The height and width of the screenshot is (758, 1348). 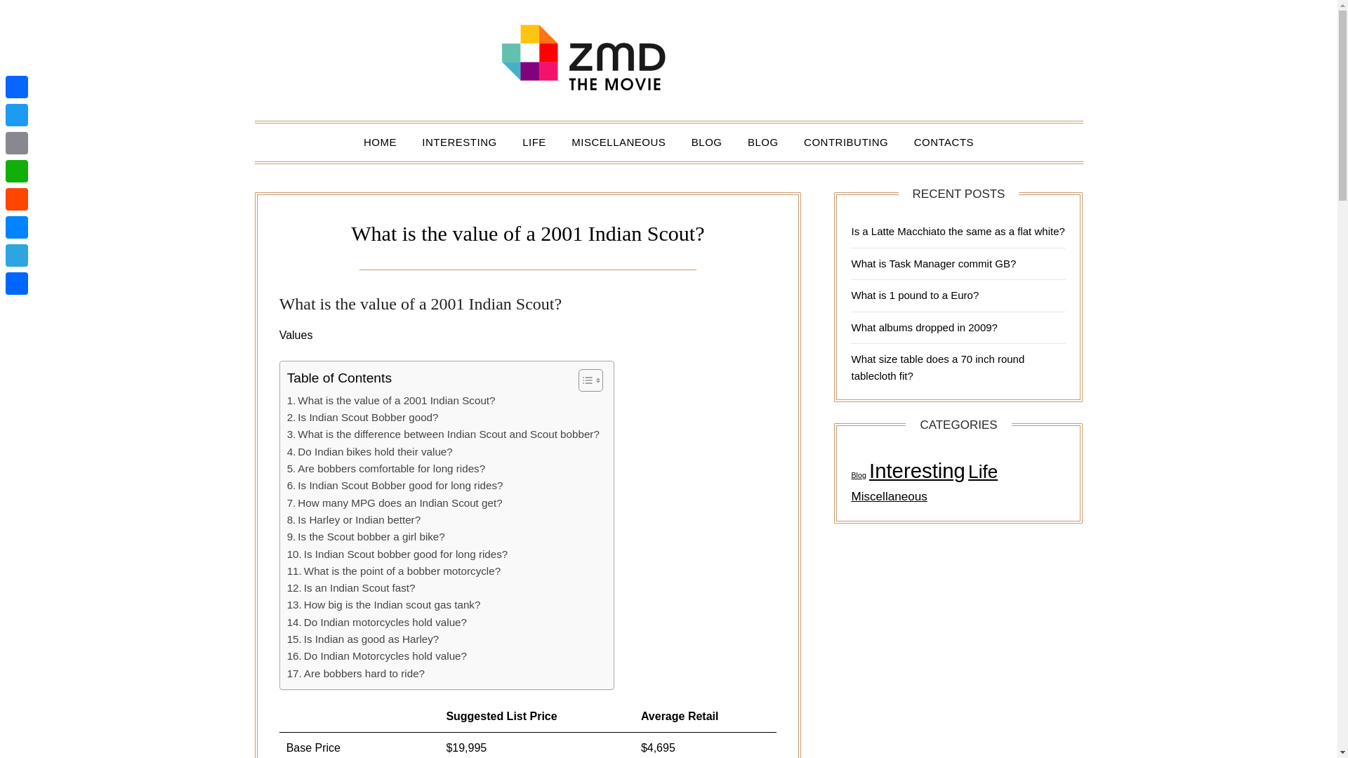 What do you see at coordinates (383, 604) in the screenshot?
I see `How big is the Indian scout gas tank?` at bounding box center [383, 604].